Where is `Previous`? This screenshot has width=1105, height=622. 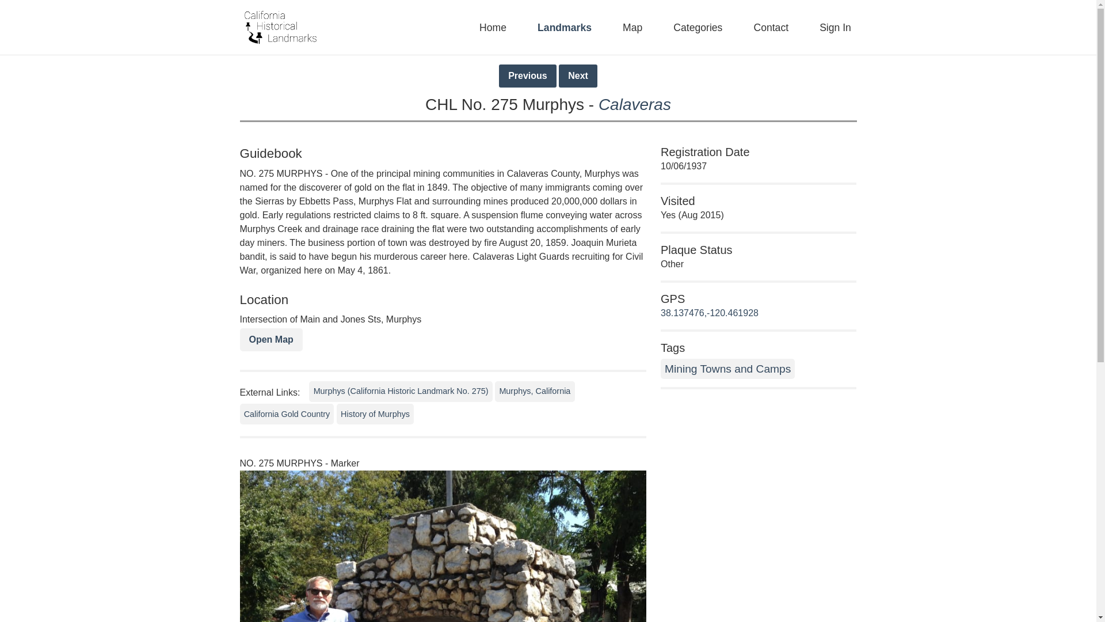 Previous is located at coordinates (528, 76).